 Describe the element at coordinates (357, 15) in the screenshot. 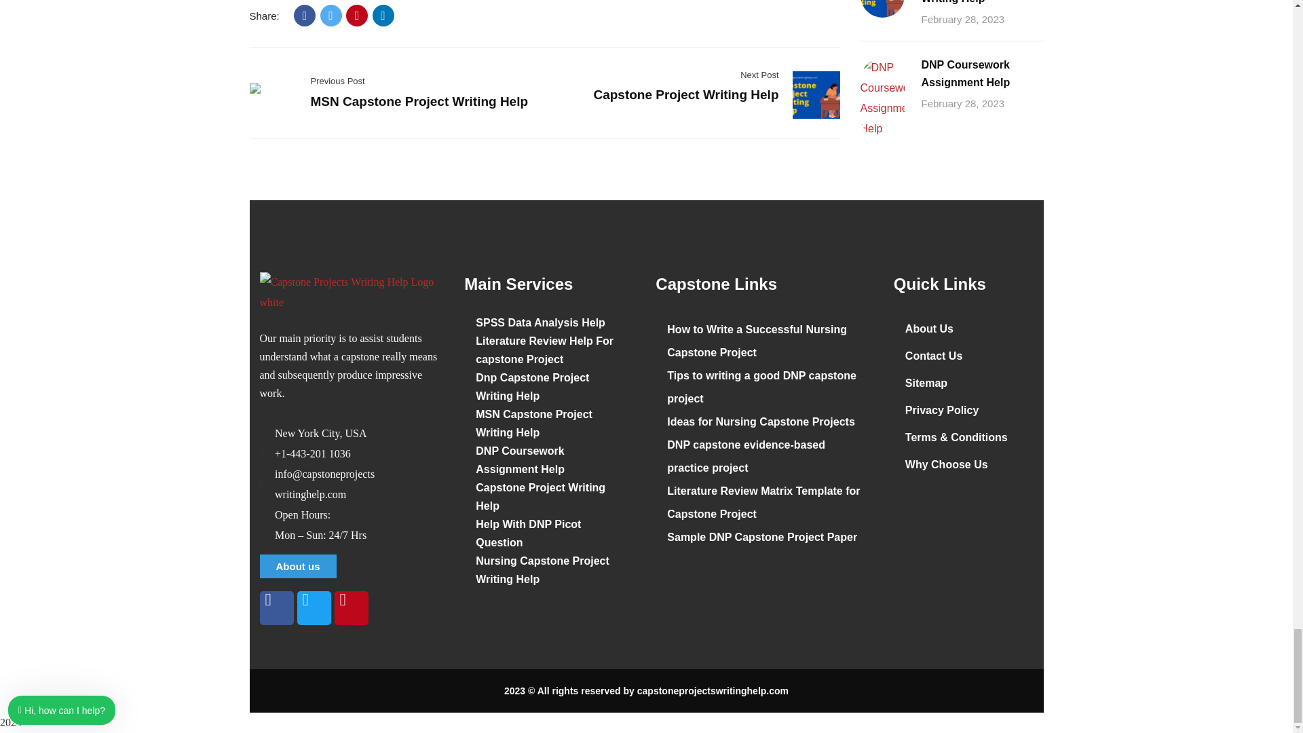

I see `Pinterest` at that location.